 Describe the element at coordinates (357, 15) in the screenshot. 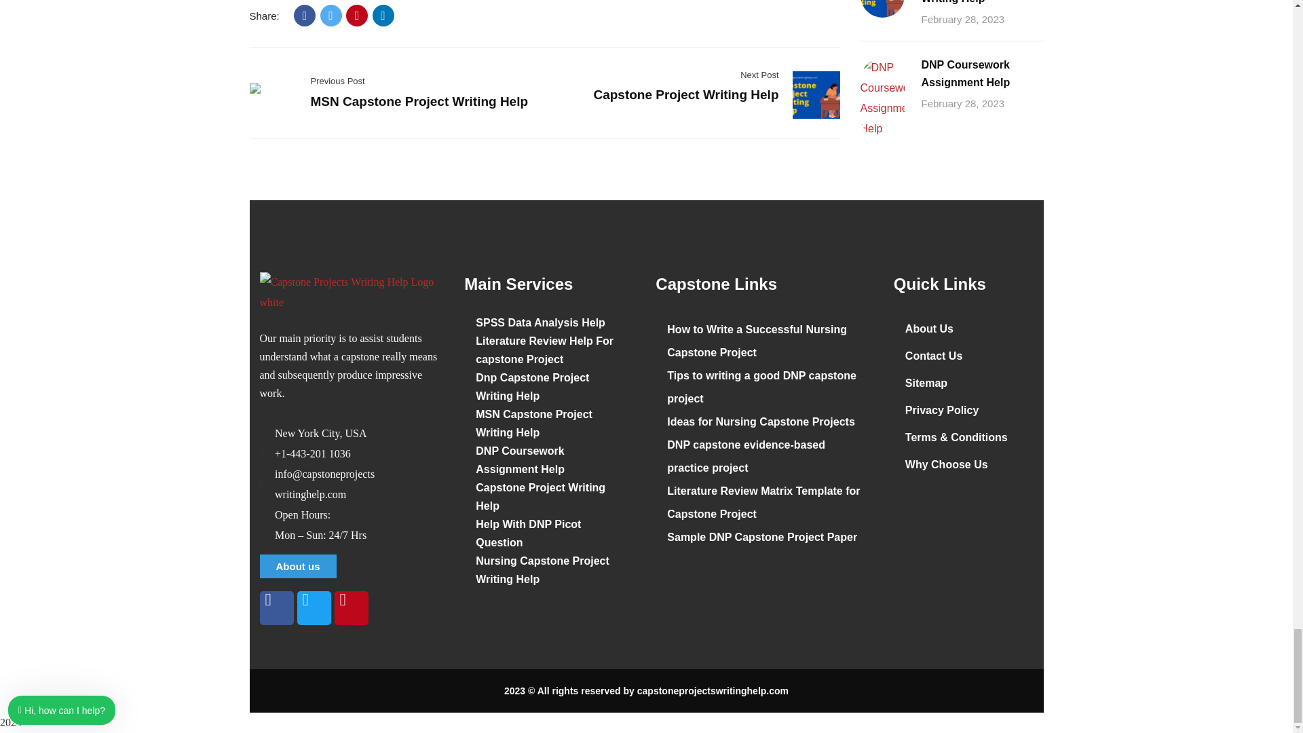

I see `Pinterest` at that location.